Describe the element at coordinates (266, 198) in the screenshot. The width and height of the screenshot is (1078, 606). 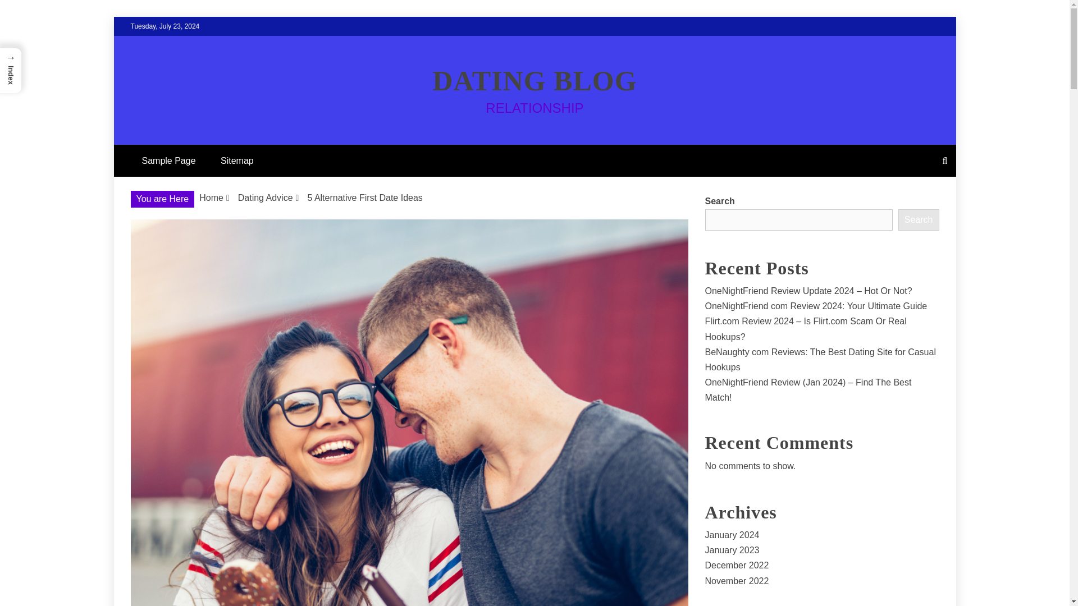
I see `Dating Advice` at that location.